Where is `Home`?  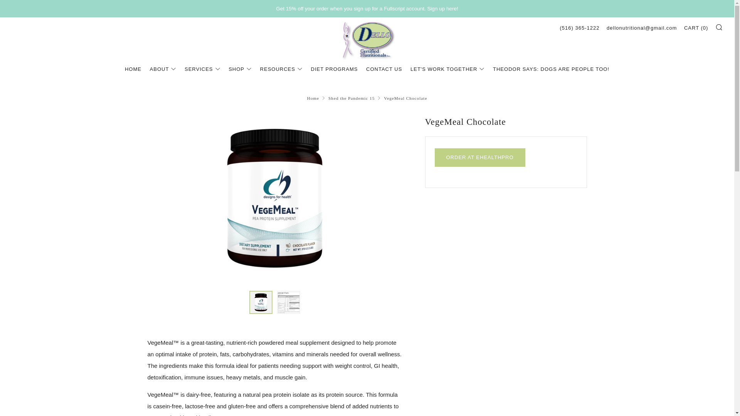
Home is located at coordinates (313, 98).